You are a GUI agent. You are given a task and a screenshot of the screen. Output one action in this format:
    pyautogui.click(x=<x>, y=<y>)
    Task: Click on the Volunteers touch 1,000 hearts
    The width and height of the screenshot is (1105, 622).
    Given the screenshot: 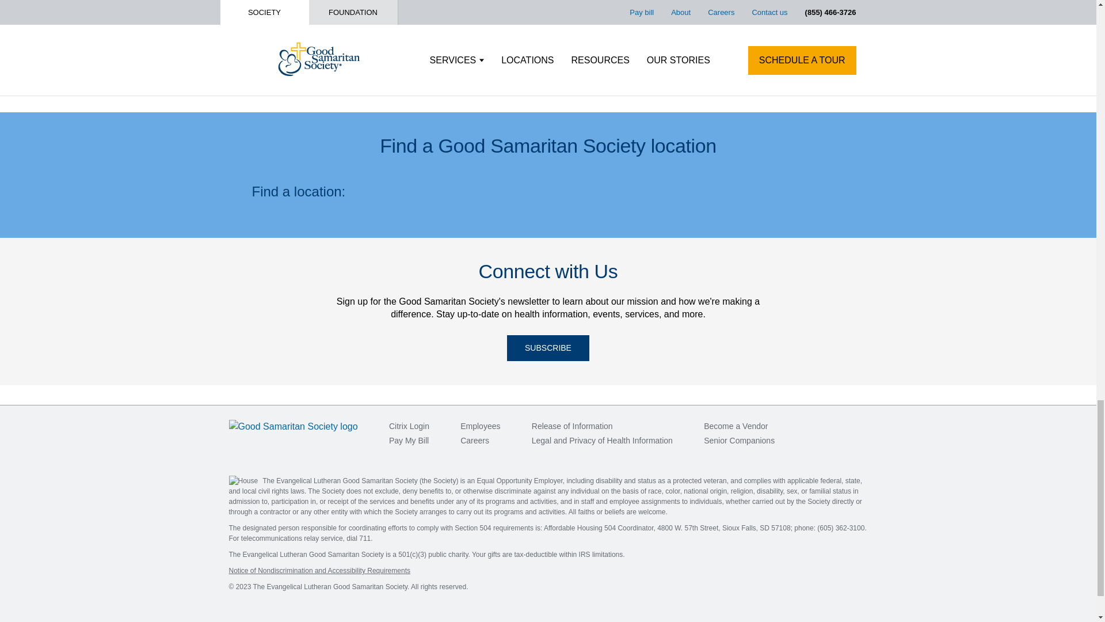 What is the action you would take?
    pyautogui.click(x=369, y=9)
    